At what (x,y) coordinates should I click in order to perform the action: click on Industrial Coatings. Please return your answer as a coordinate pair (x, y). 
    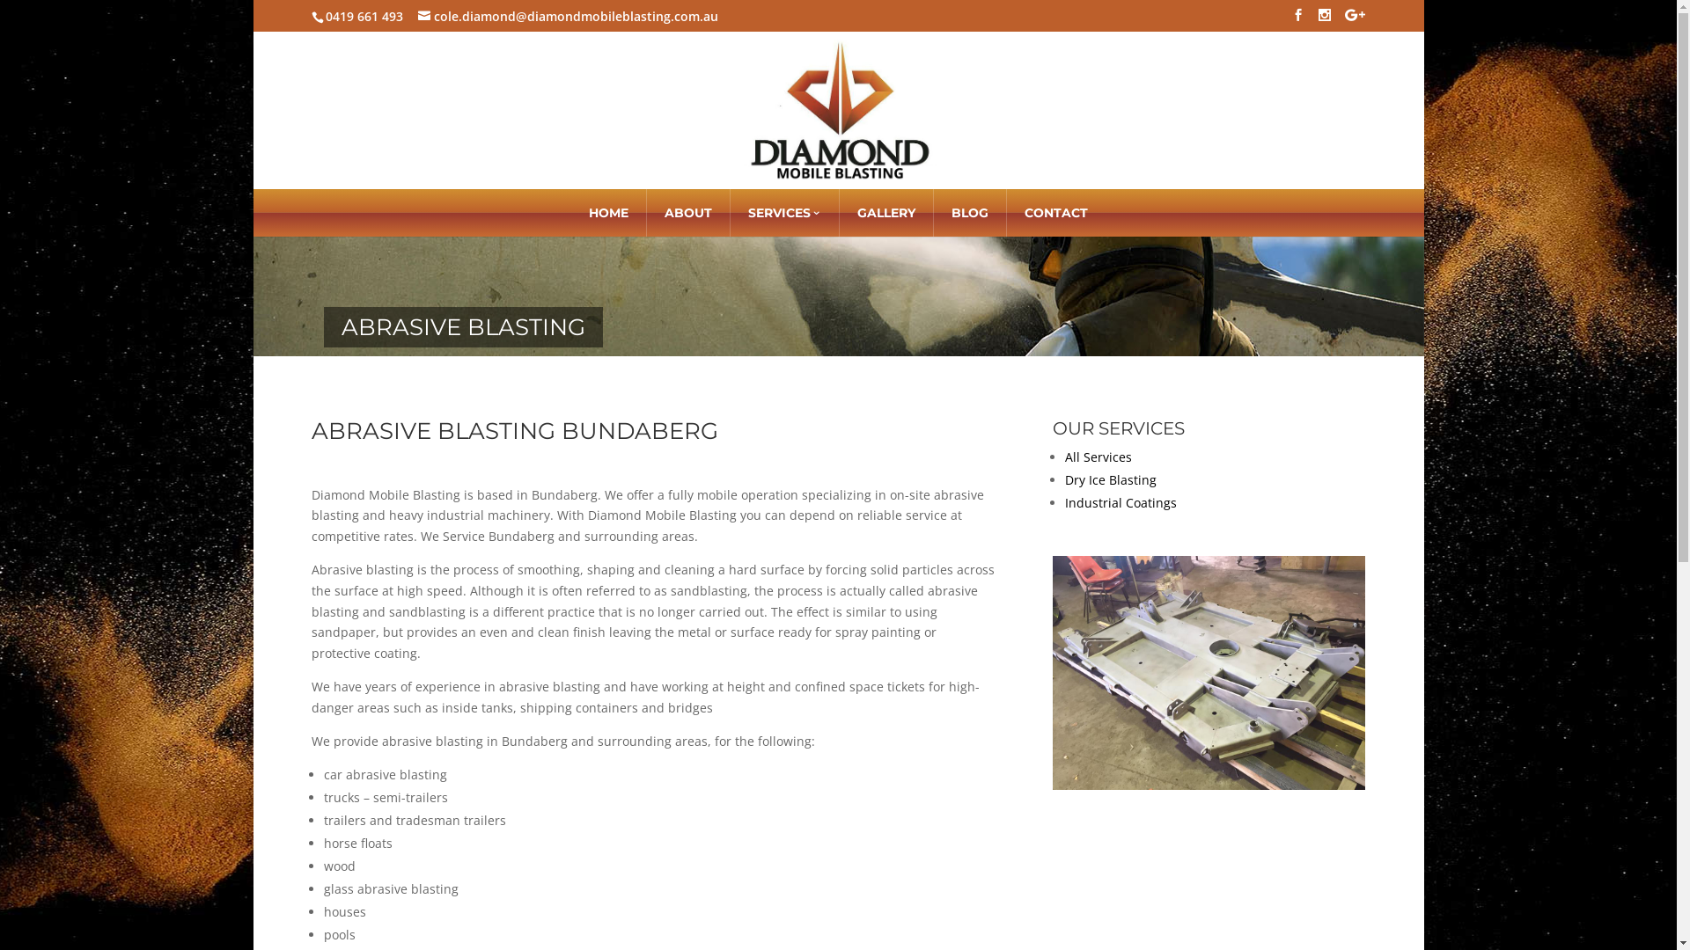
    Looking at the image, I should click on (1121, 503).